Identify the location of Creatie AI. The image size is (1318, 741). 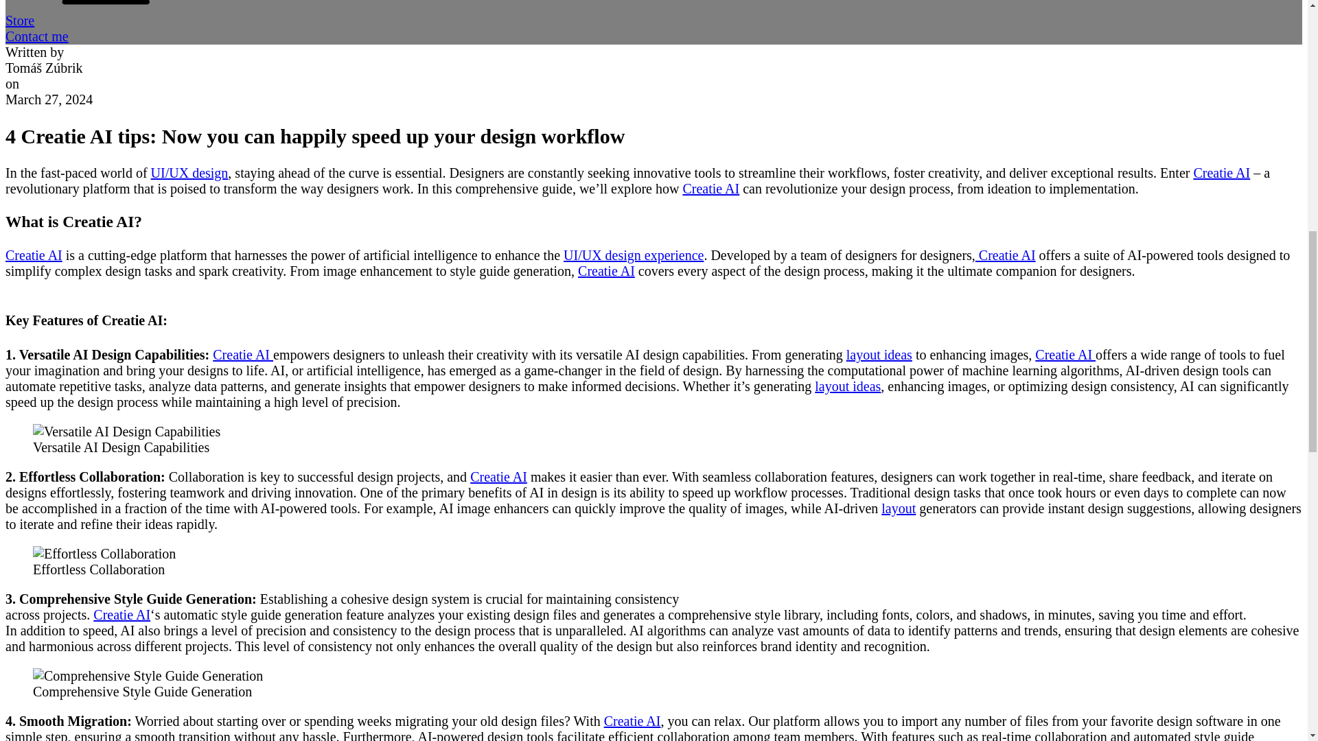
(242, 355).